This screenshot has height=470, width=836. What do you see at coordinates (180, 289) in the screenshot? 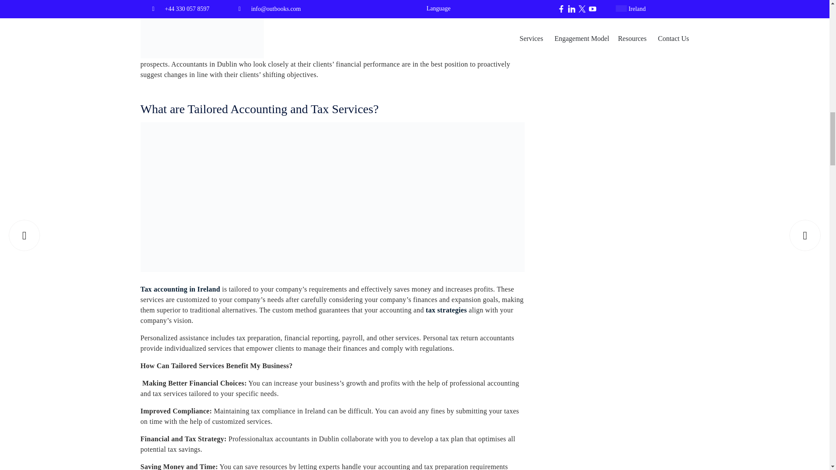
I see `Tax accounting in Ireland` at bounding box center [180, 289].